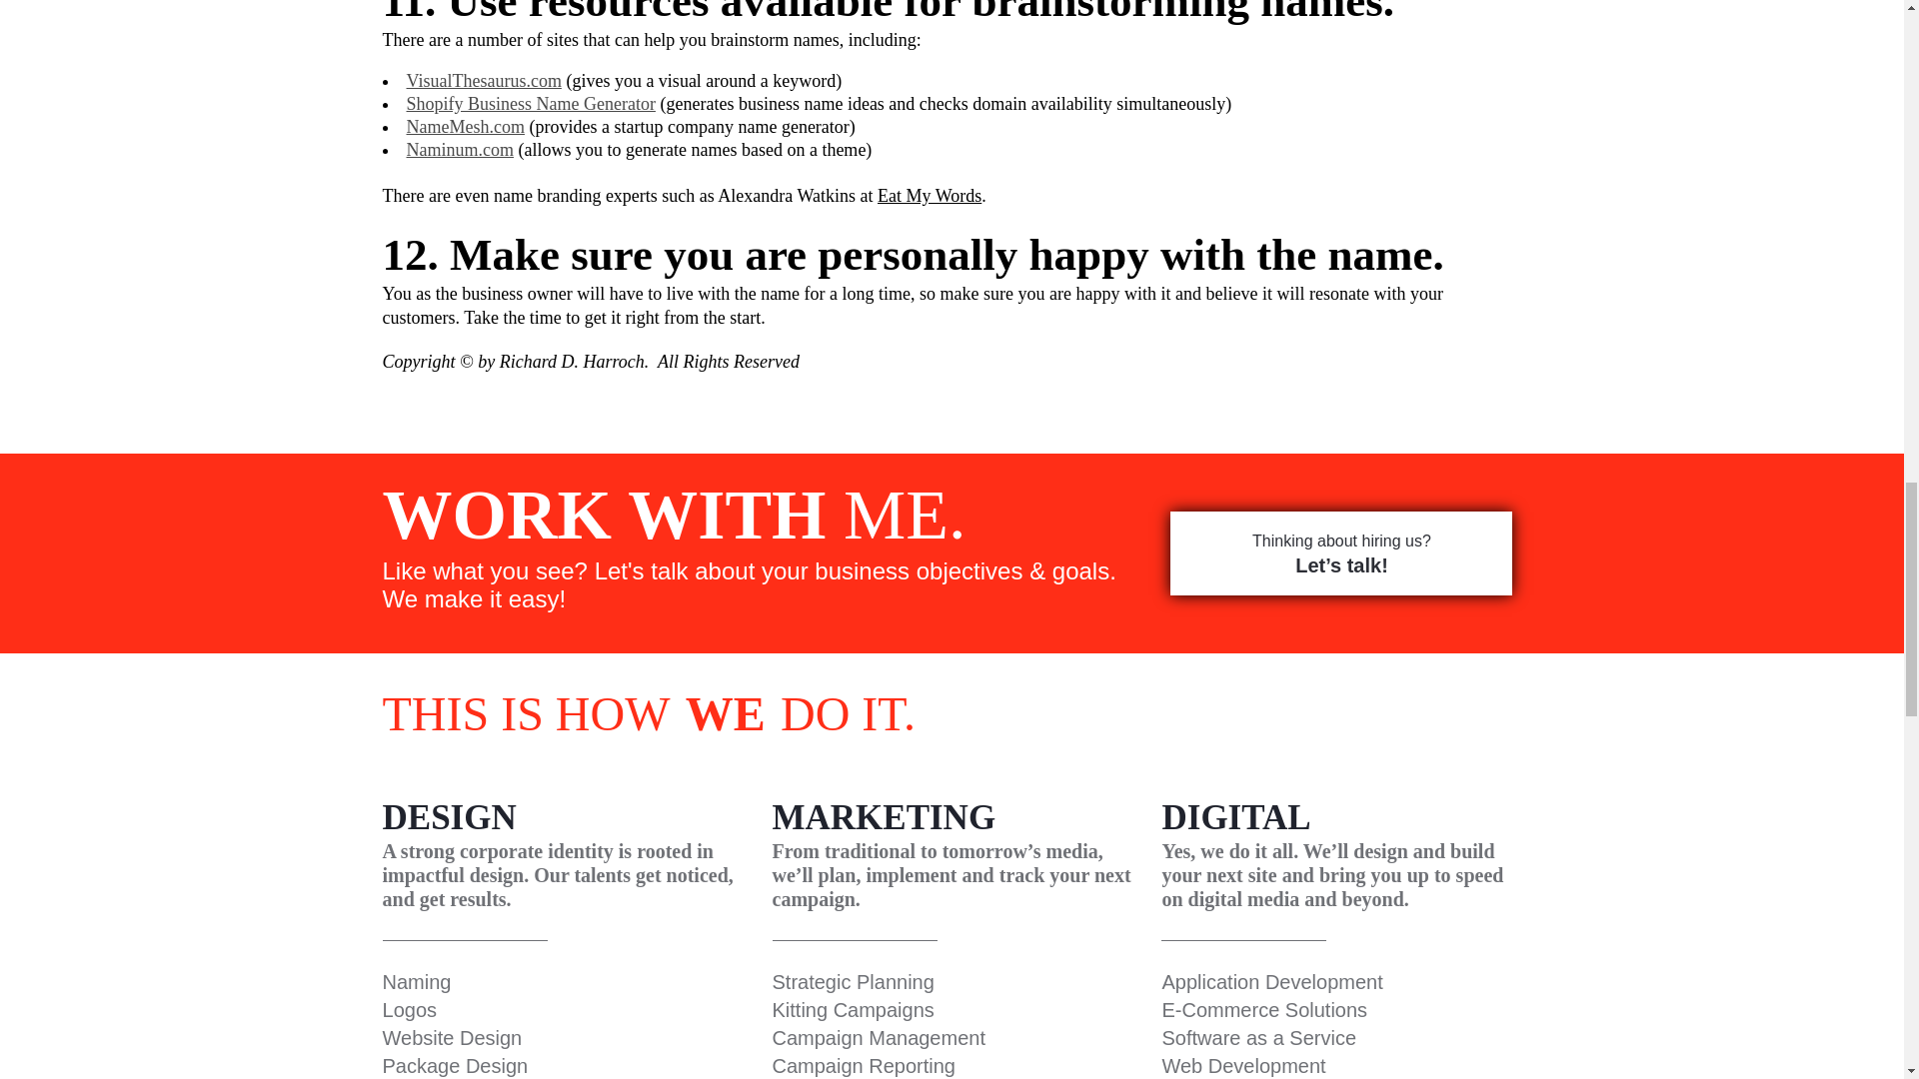 Image resolution: width=1919 pixels, height=1079 pixels. Describe the element at coordinates (852, 1009) in the screenshot. I see `Kitting Campaigns` at that location.